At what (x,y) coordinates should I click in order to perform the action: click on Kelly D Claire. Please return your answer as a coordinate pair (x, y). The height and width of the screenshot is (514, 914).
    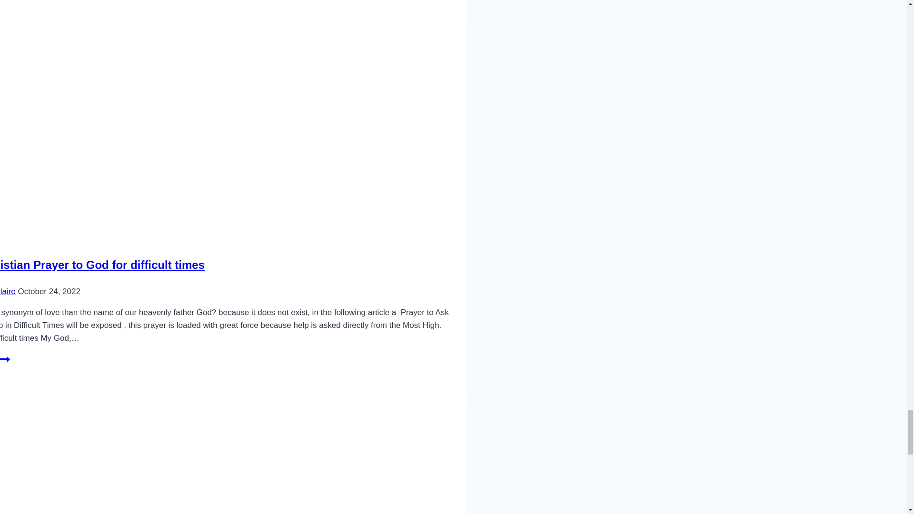
    Looking at the image, I should click on (8, 291).